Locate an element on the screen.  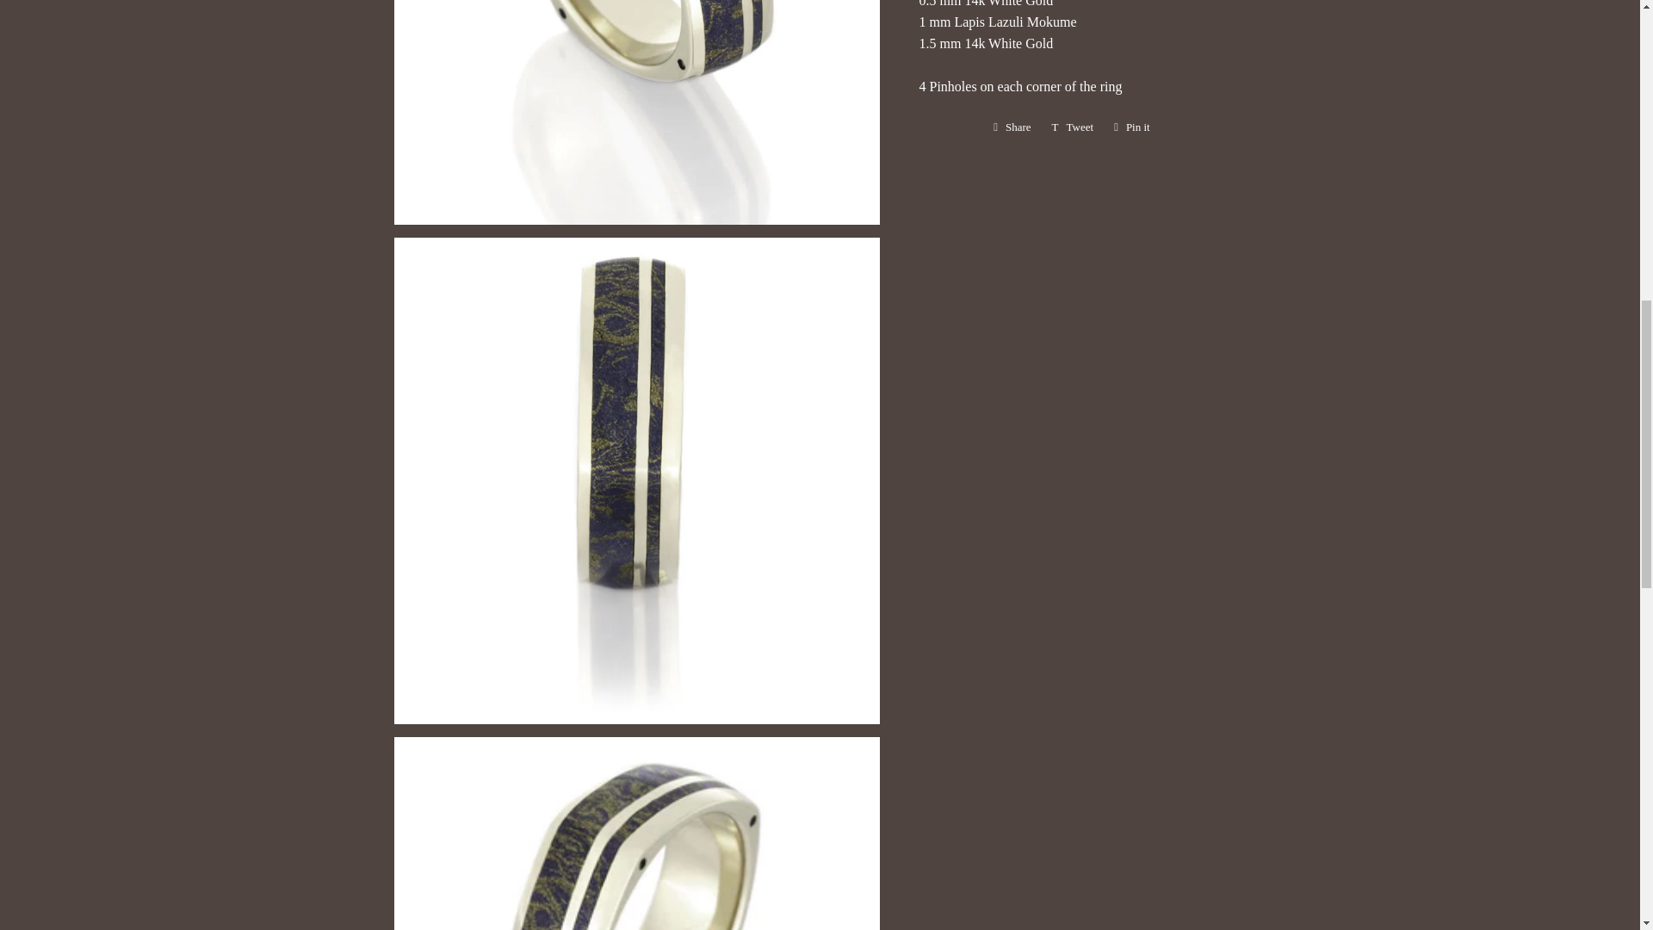
Tweet on Twitter is located at coordinates (1131, 127).